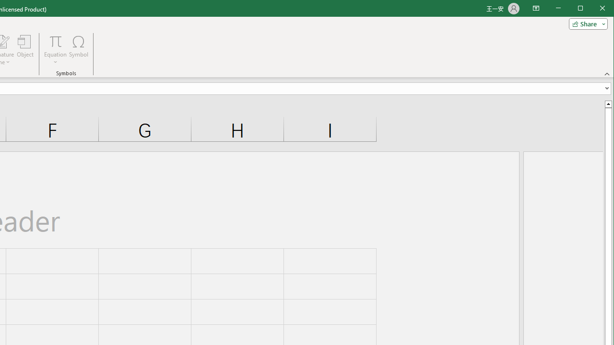 This screenshot has height=345, width=614. I want to click on Equation, so click(56, 41).